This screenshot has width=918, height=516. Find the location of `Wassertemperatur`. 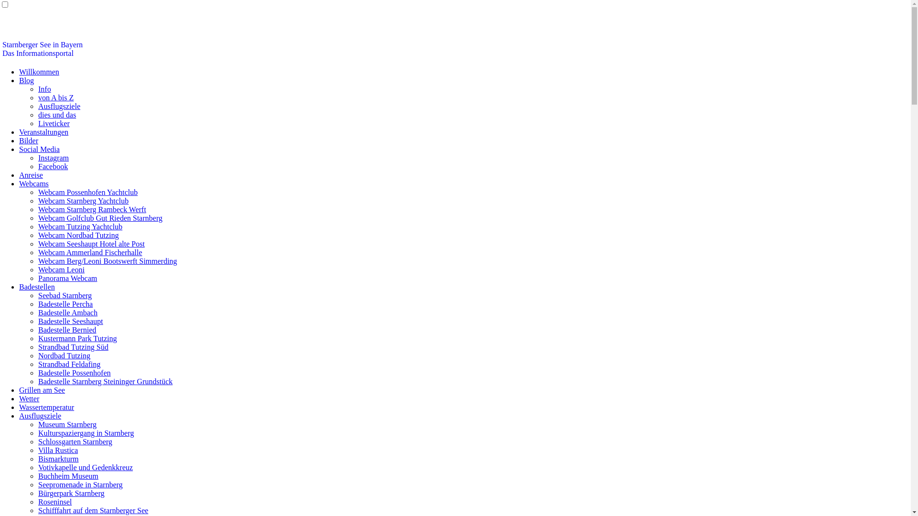

Wassertemperatur is located at coordinates (47, 407).